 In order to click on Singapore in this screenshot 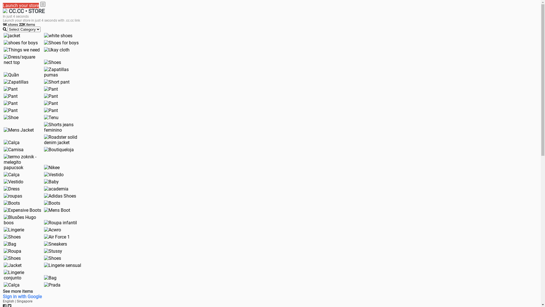, I will do `click(24, 301)`.